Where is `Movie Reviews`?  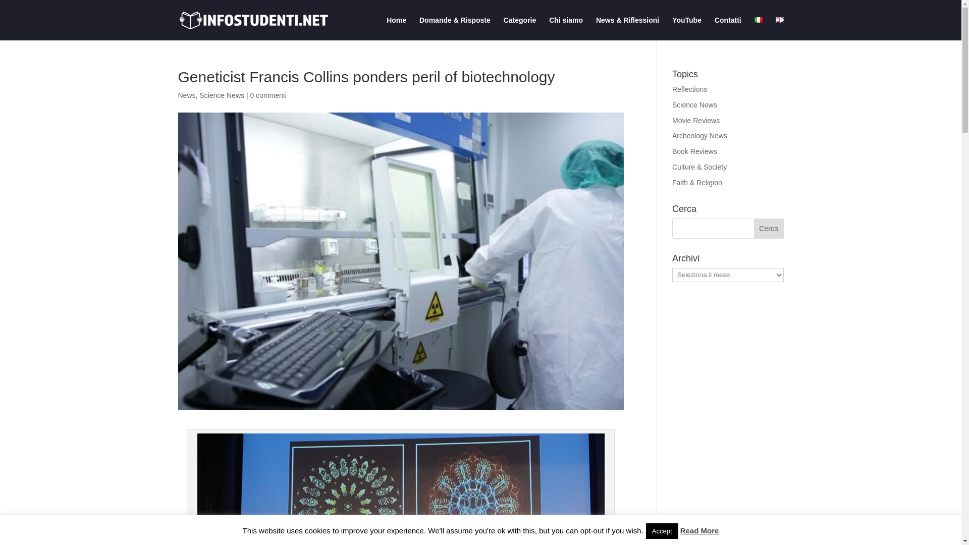 Movie Reviews is located at coordinates (696, 121).